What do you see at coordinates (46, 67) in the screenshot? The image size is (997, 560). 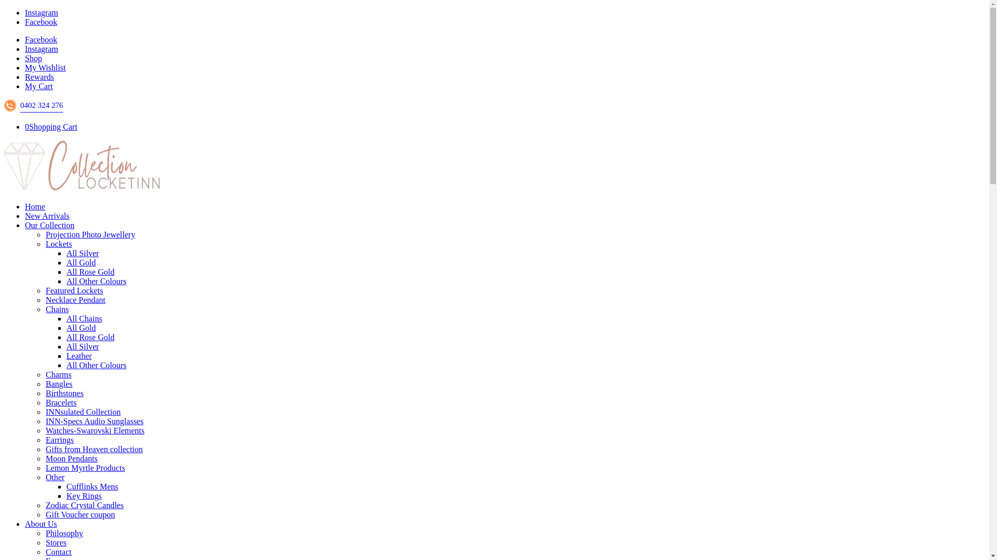 I see `My Wishlist` at bounding box center [46, 67].